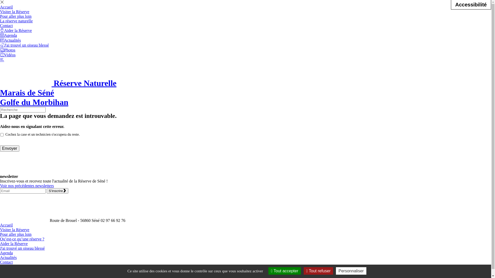 The image size is (495, 278). I want to click on Tout refuser, so click(318, 271).